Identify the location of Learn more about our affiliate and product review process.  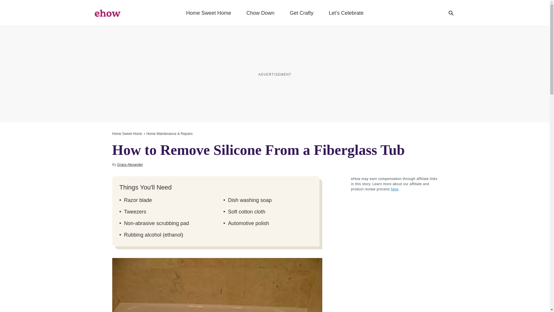
(395, 189).